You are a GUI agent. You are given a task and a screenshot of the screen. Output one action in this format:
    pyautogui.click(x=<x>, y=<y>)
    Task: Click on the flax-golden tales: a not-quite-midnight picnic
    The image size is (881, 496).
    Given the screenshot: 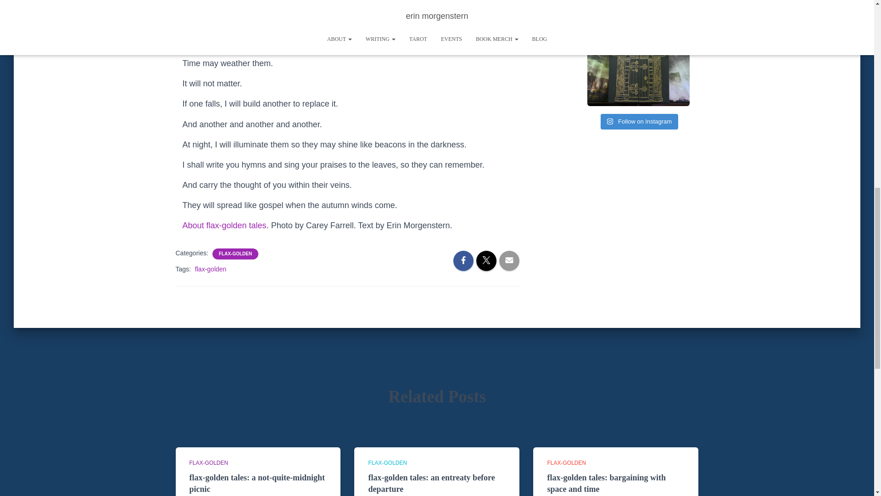 What is the action you would take?
    pyautogui.click(x=257, y=483)
    